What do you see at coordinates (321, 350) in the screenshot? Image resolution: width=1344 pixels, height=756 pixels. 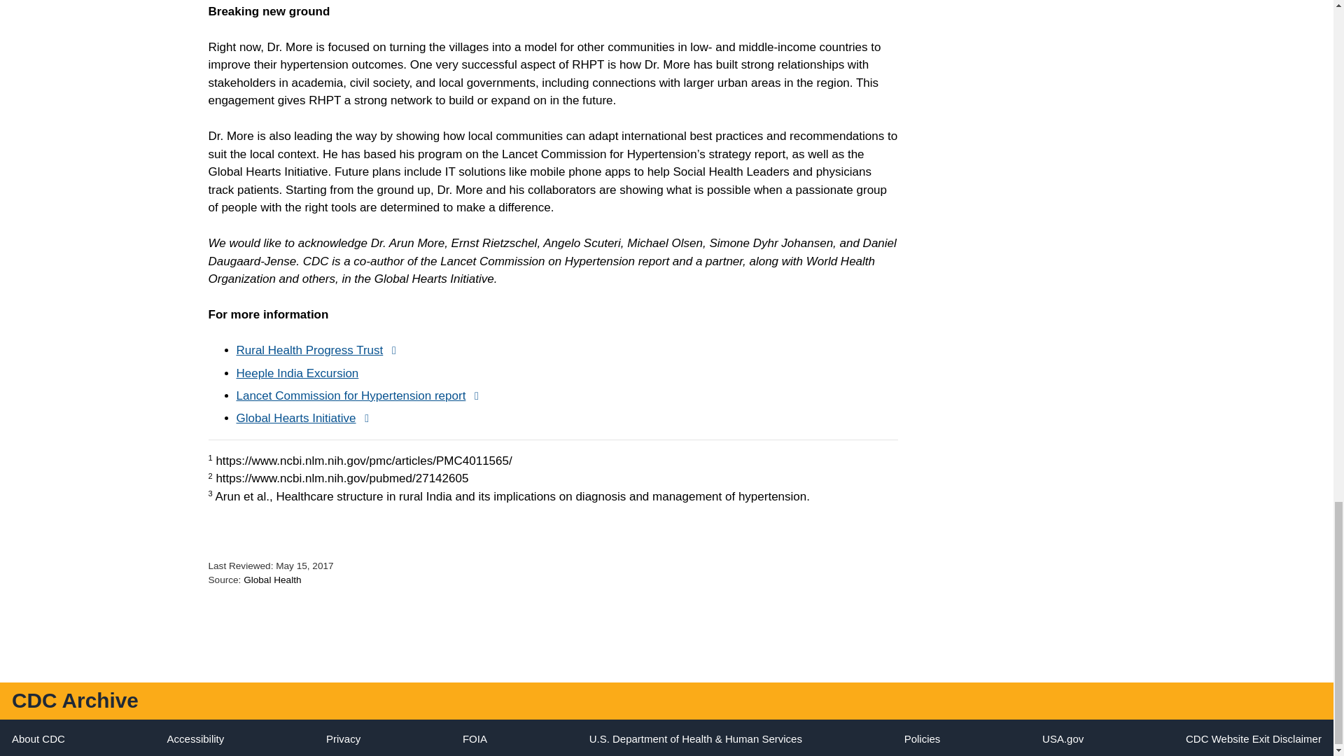 I see `Rural Health Progress Trust` at bounding box center [321, 350].